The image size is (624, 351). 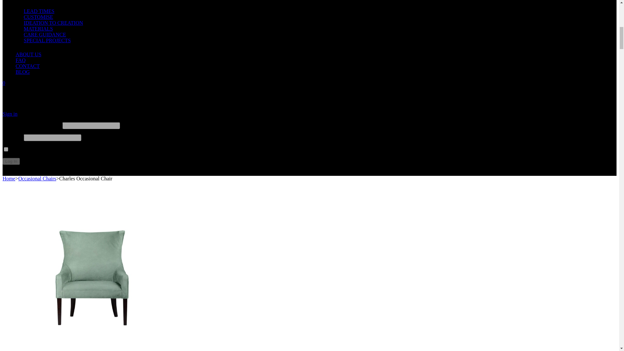 I want to click on Log In, so click(x=11, y=161).